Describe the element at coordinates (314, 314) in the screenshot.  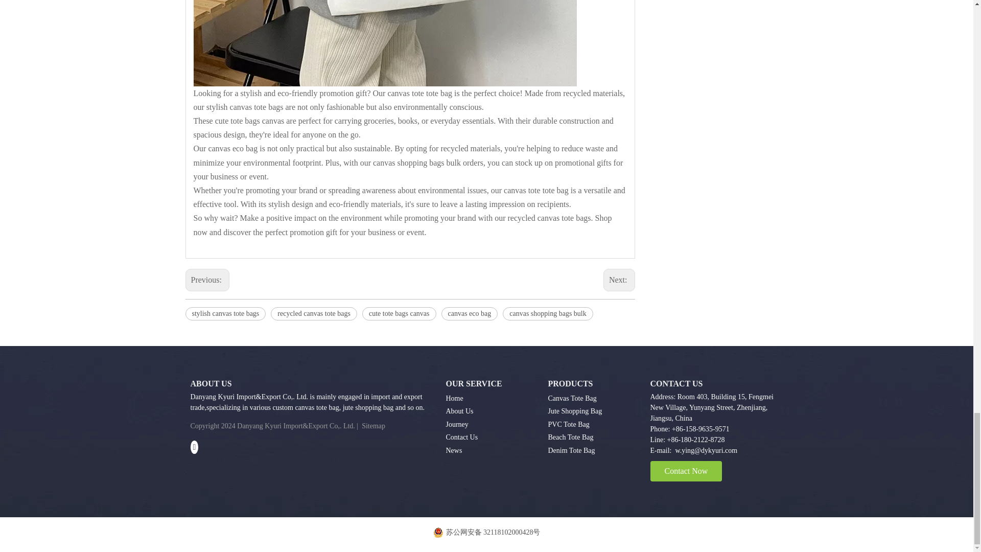
I see `recycled canvas tote bags` at that location.